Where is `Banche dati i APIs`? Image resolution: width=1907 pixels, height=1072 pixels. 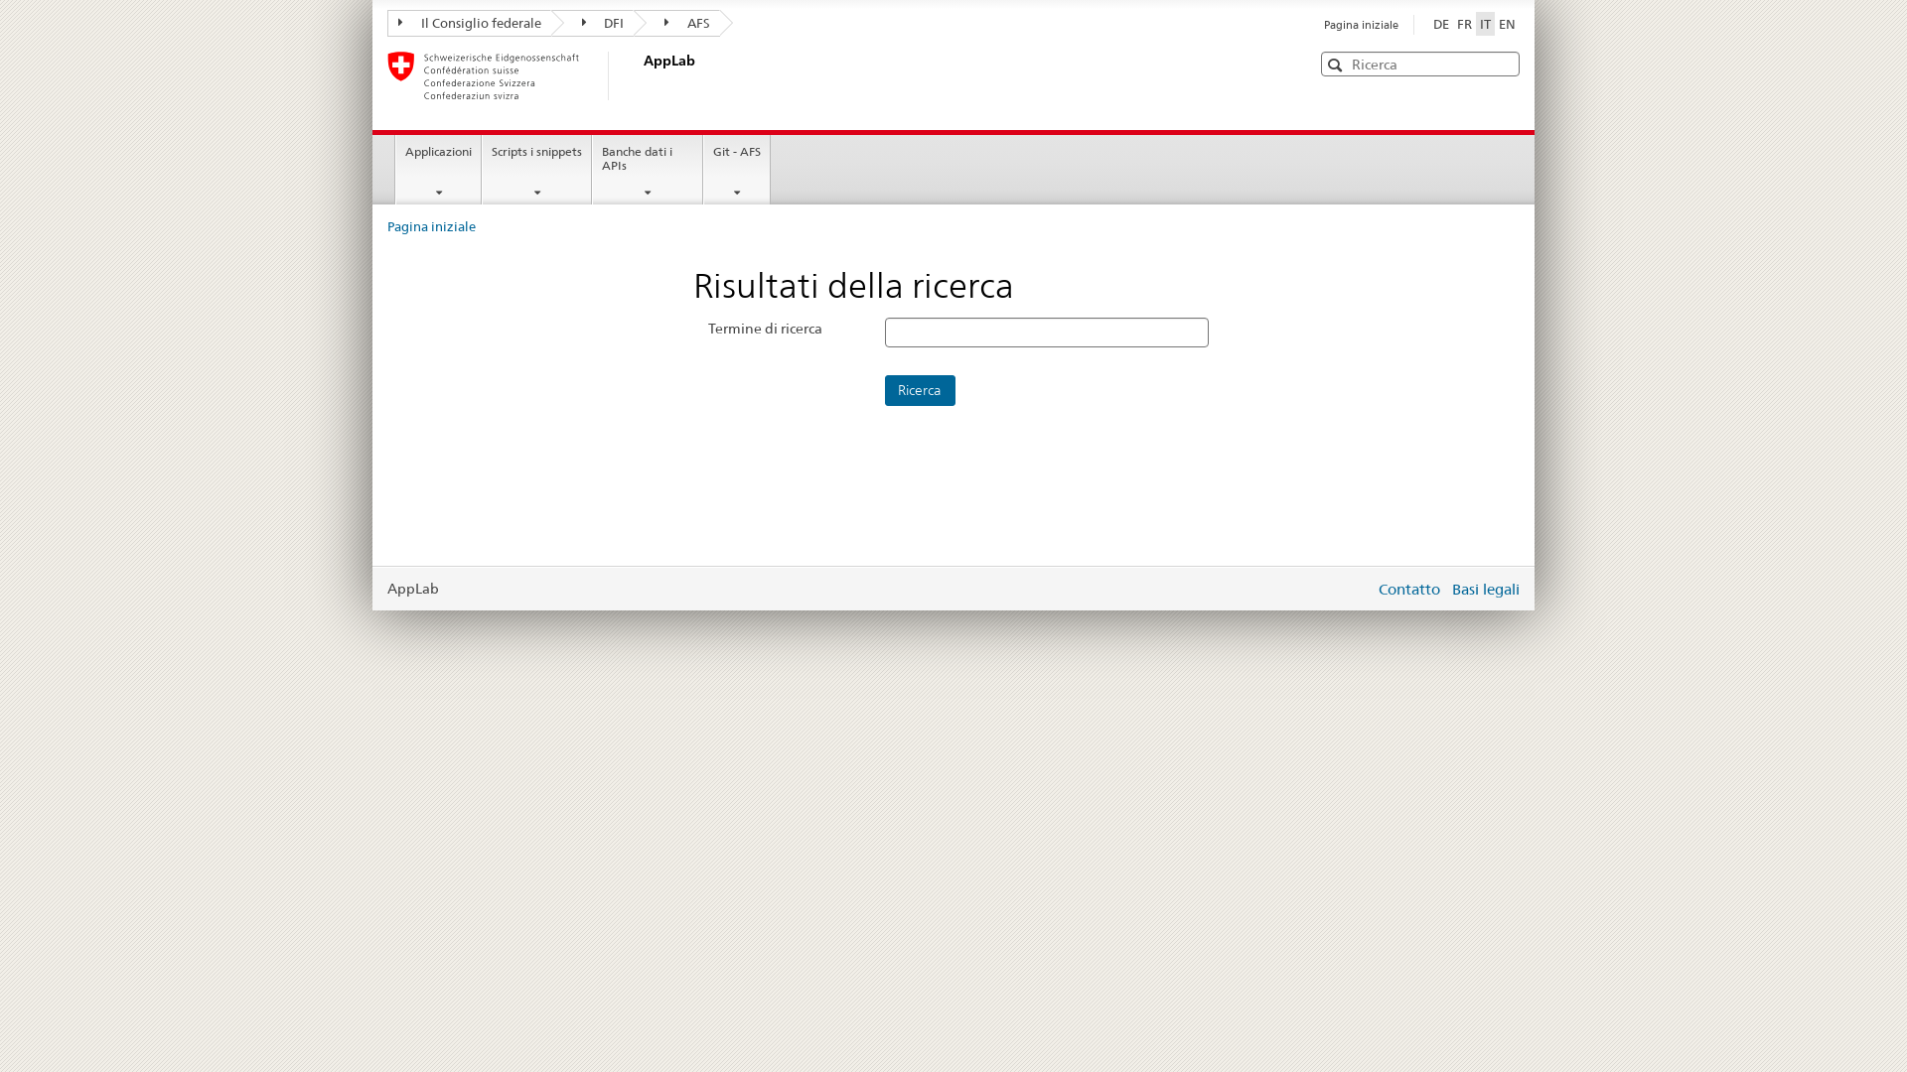 Banche dati i APIs is located at coordinates (648, 170).